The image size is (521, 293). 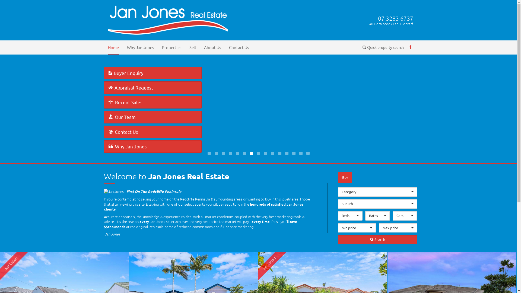 I want to click on Sell, so click(x=192, y=47).